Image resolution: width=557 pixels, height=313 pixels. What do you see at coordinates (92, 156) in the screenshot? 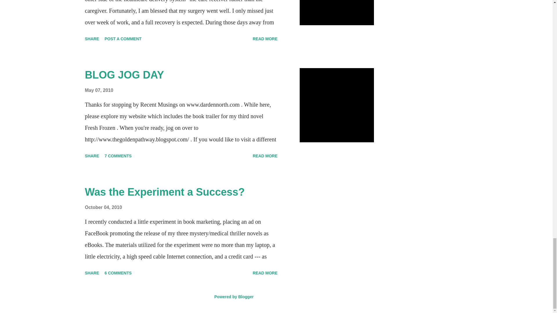
I see `SHARE` at bounding box center [92, 156].